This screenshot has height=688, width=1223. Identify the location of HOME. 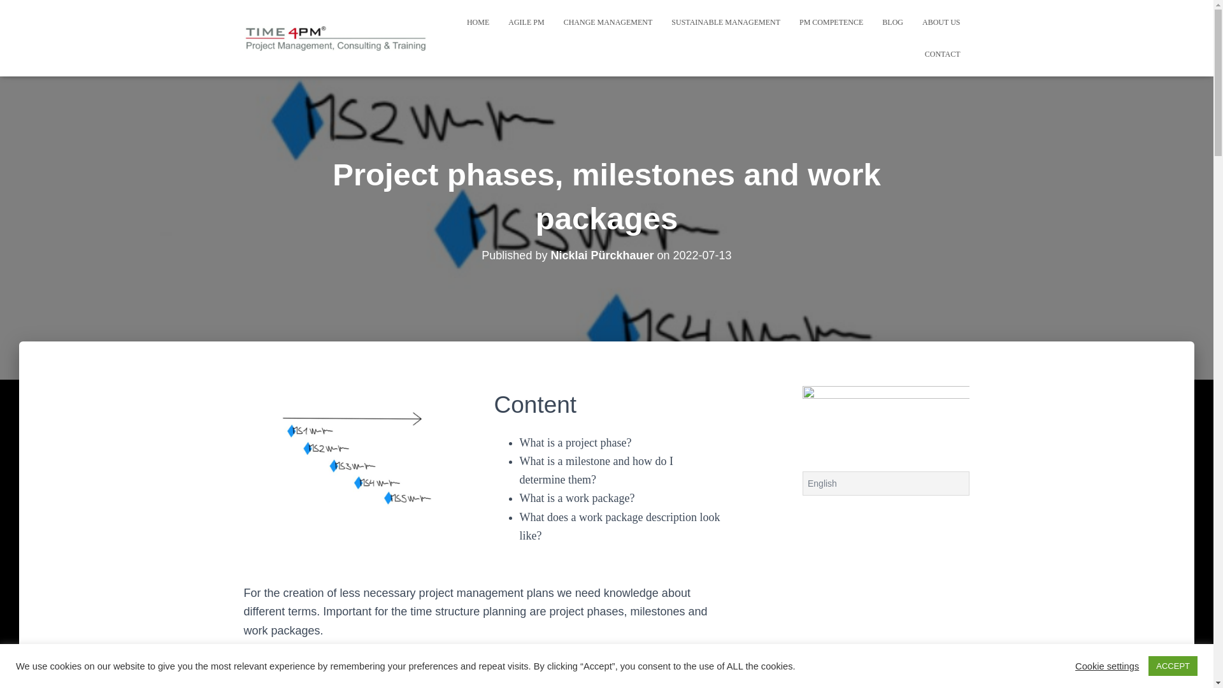
(478, 22).